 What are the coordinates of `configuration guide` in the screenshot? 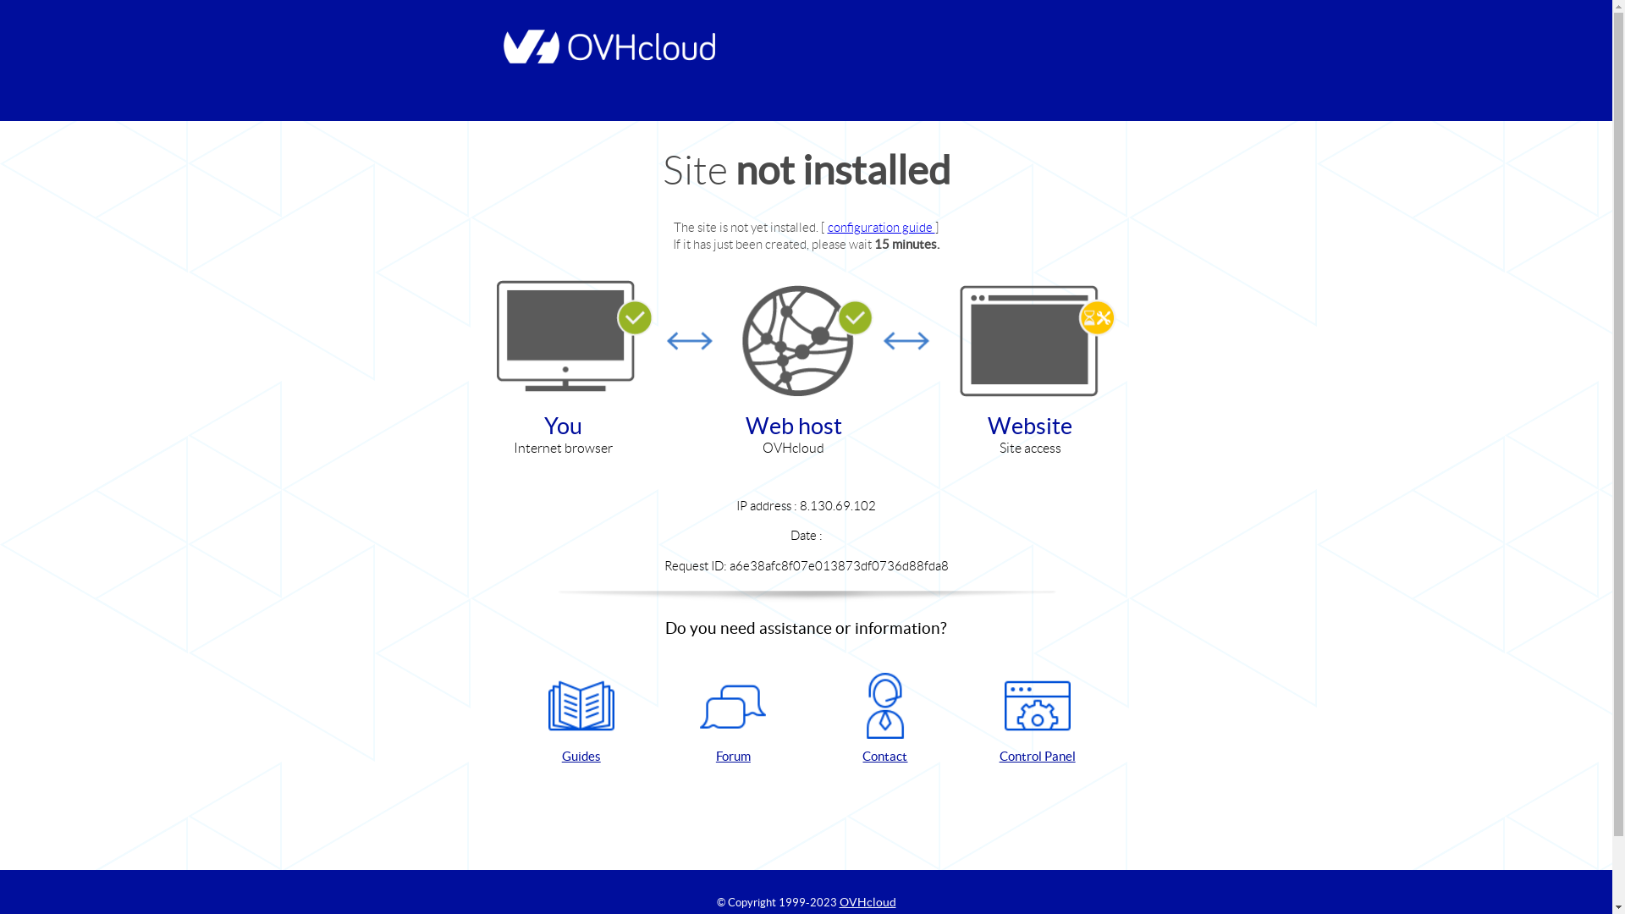 It's located at (882, 227).